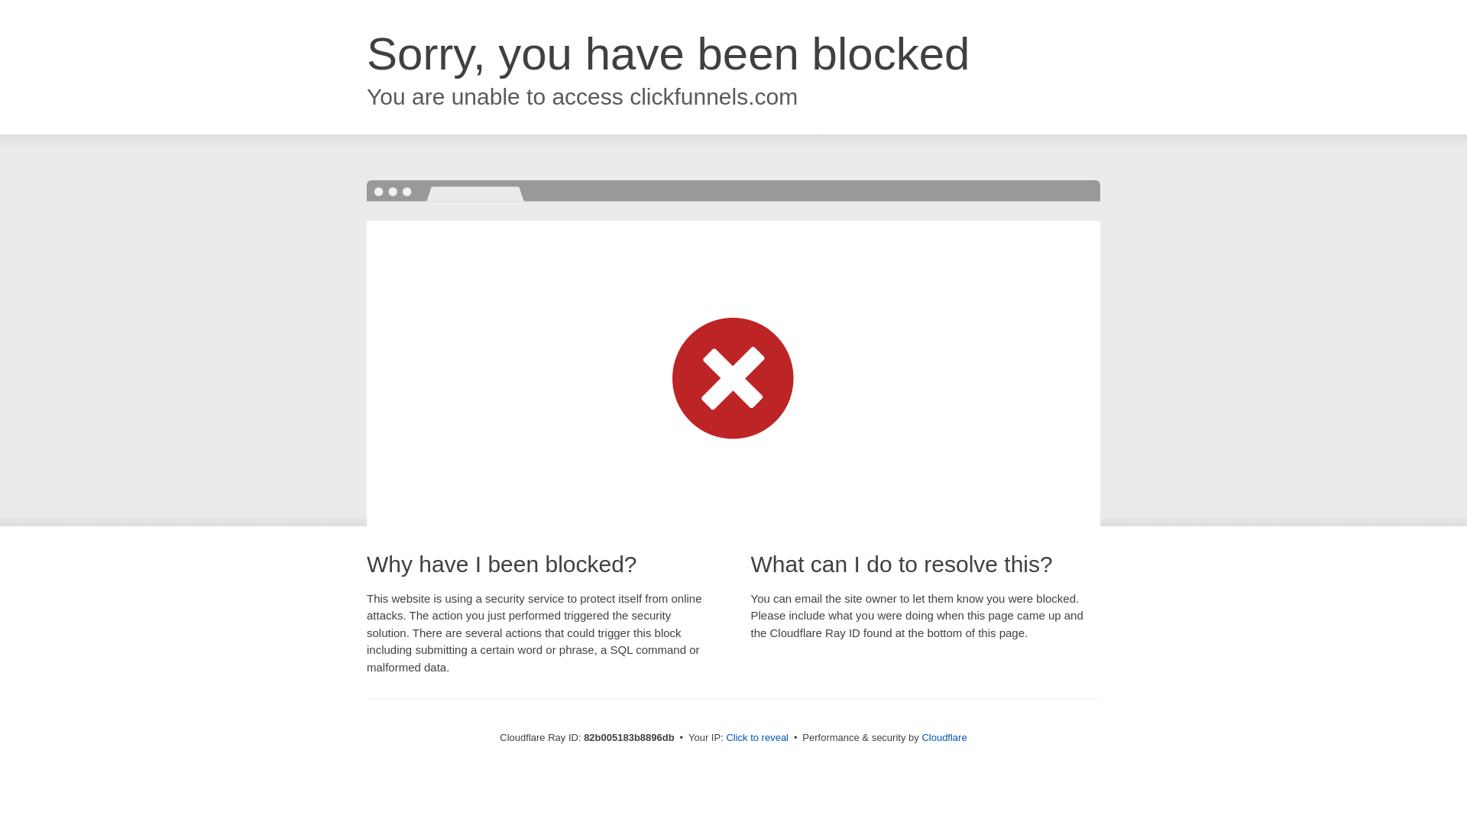  I want to click on Cloudflare, so click(944, 738).